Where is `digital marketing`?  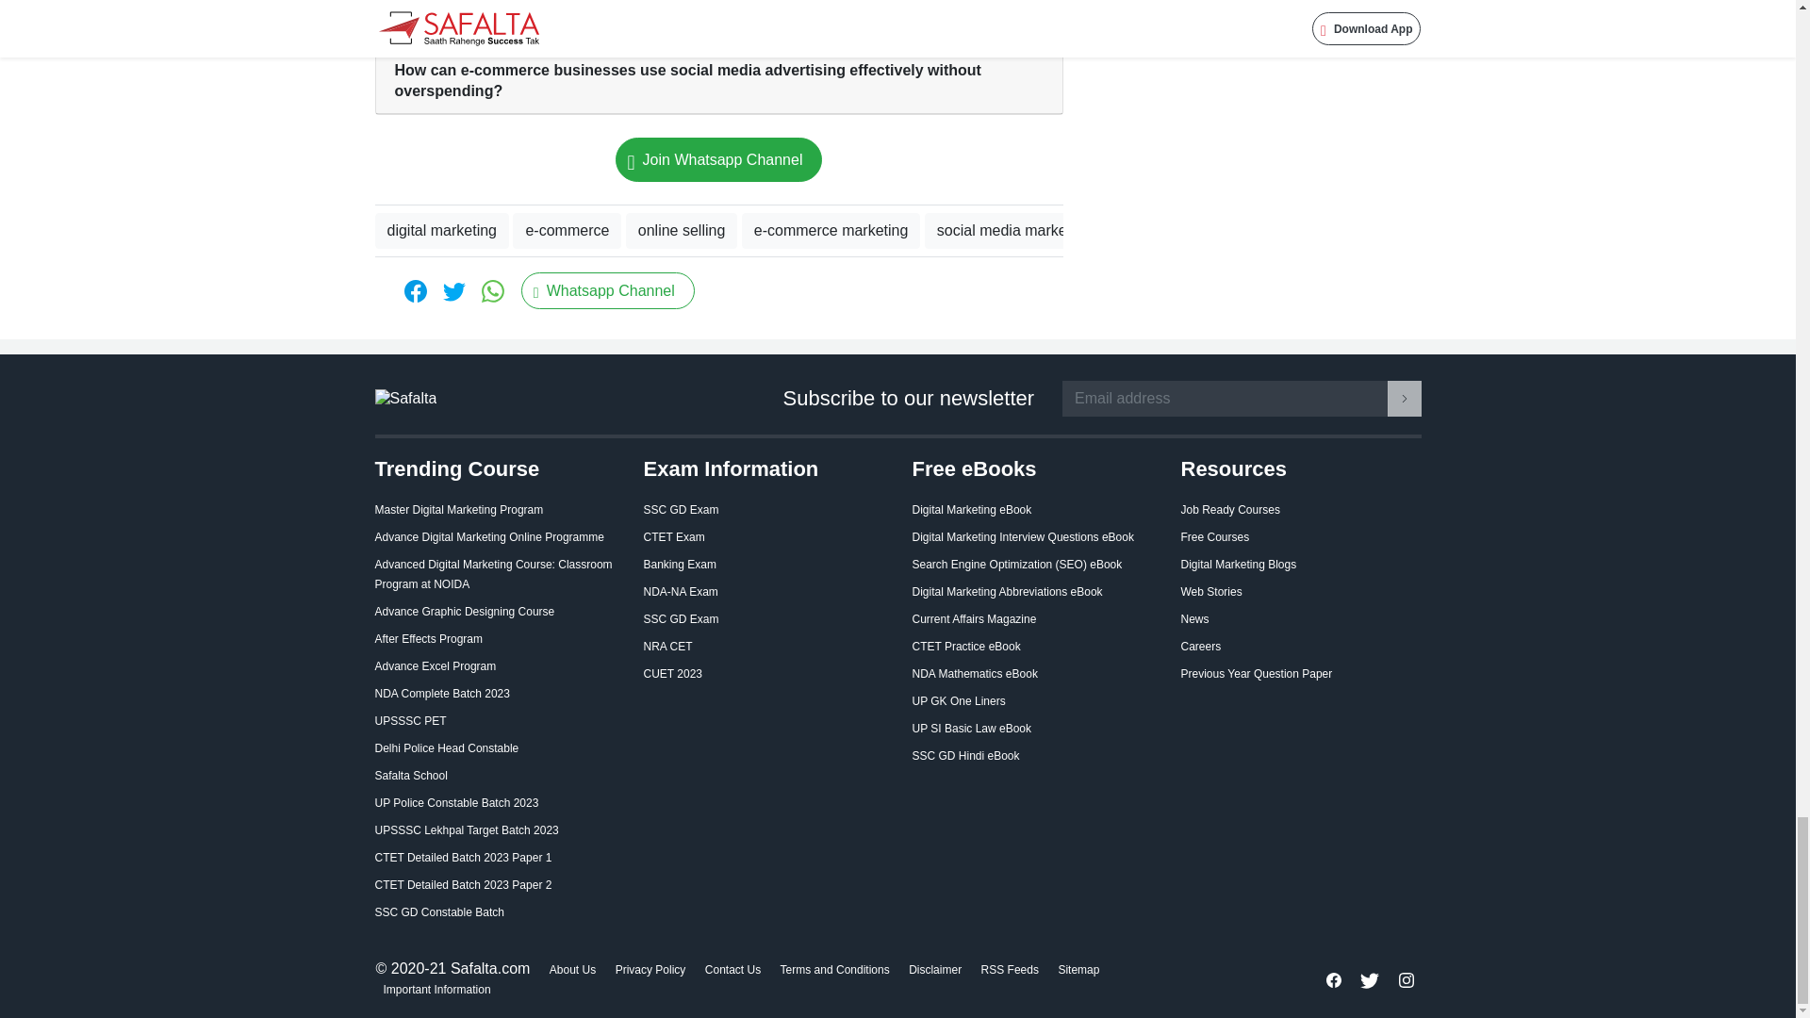
digital marketing is located at coordinates (442, 230).